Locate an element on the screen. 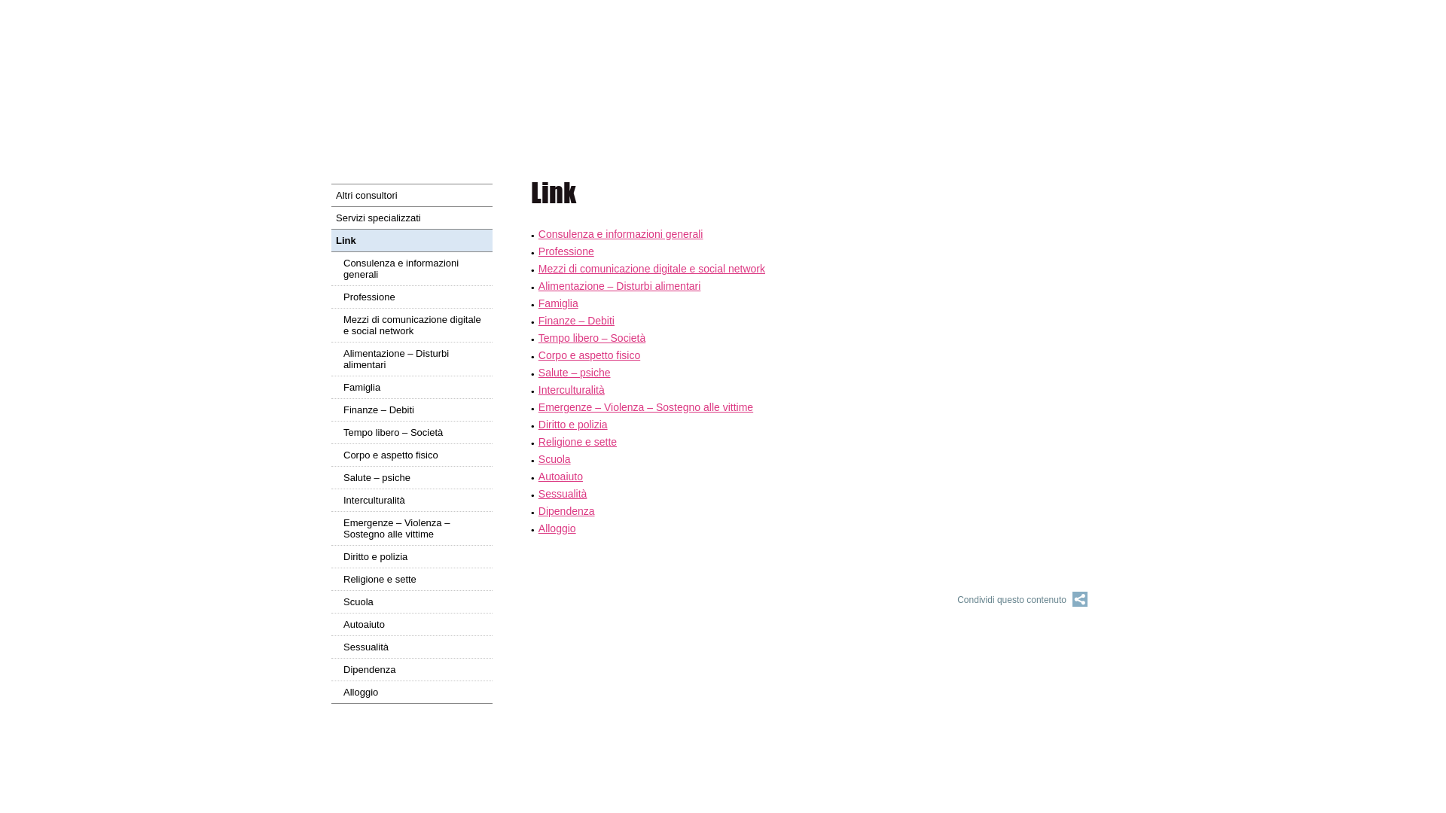 The width and height of the screenshot is (1446, 813). Professione is located at coordinates (412, 297).